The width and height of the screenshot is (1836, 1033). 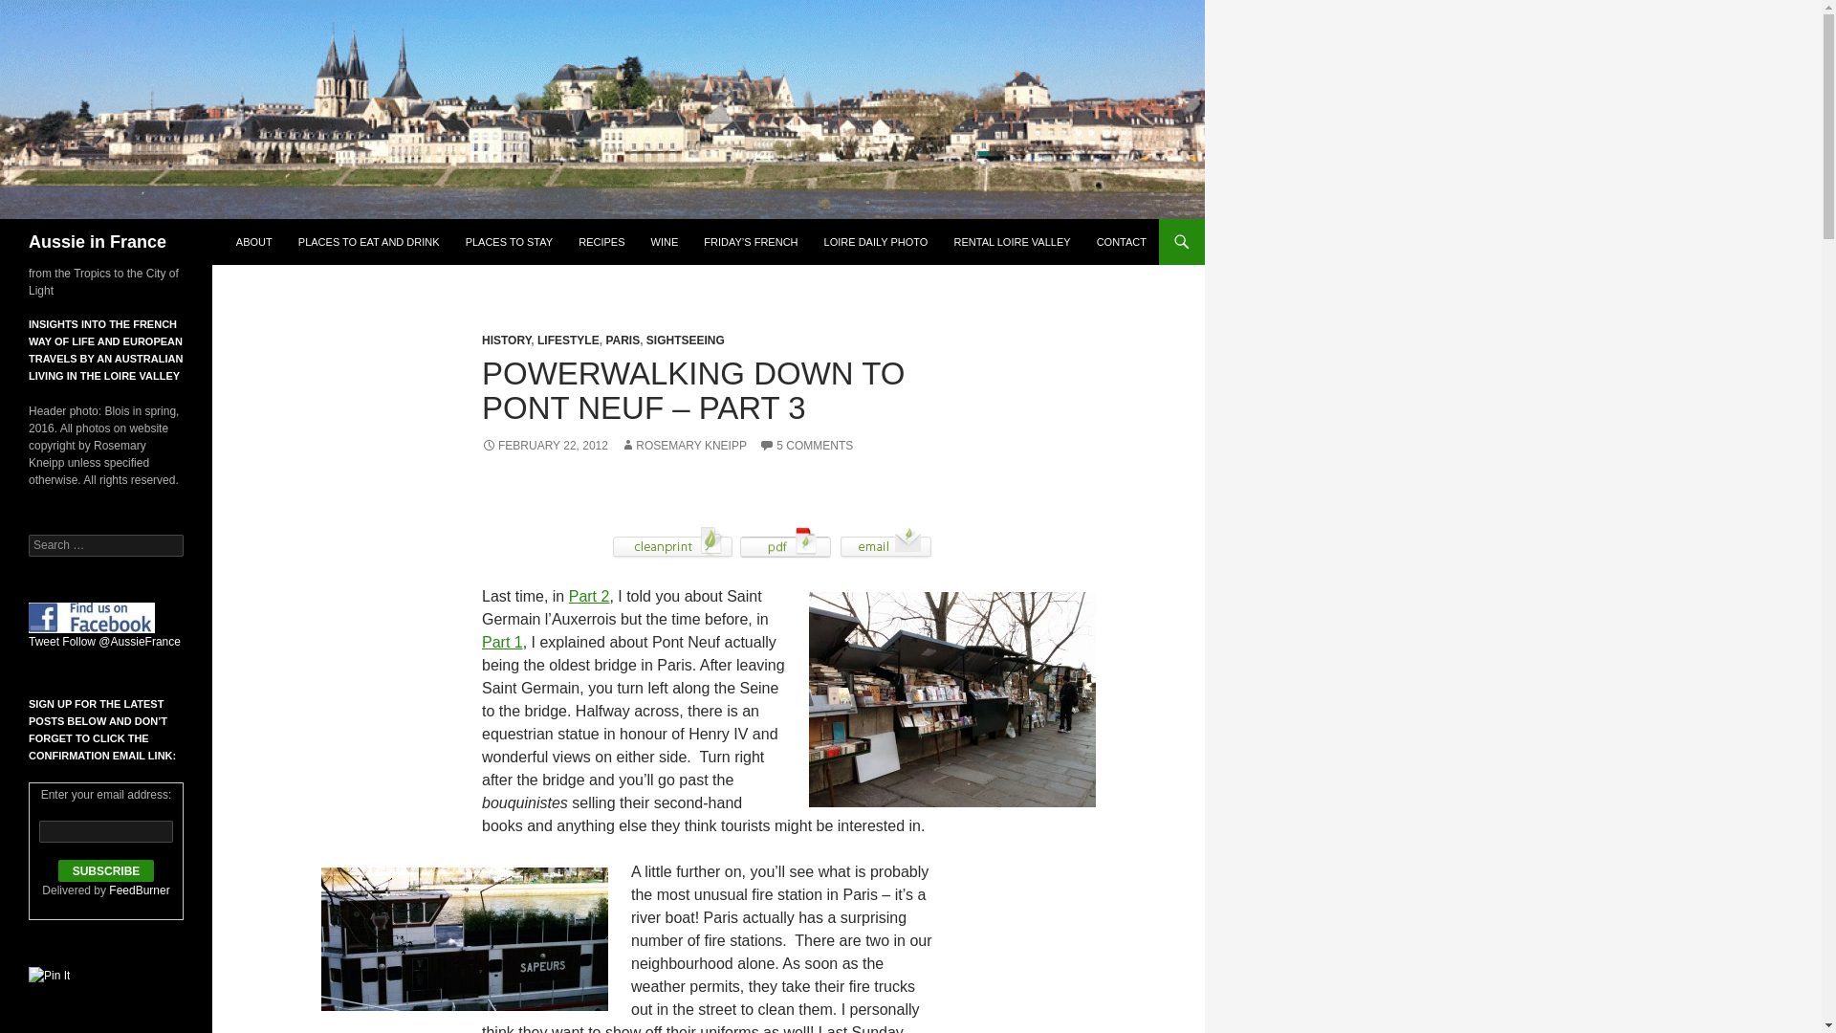 I want to click on PLACES TO EAT AND DRINK, so click(x=369, y=241).